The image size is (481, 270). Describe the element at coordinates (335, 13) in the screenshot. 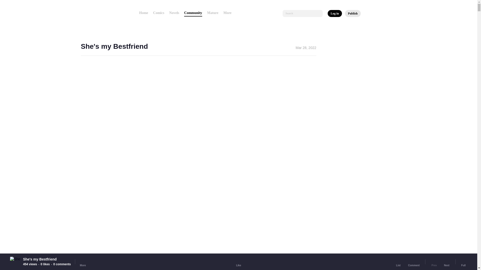

I see `Log in` at that location.